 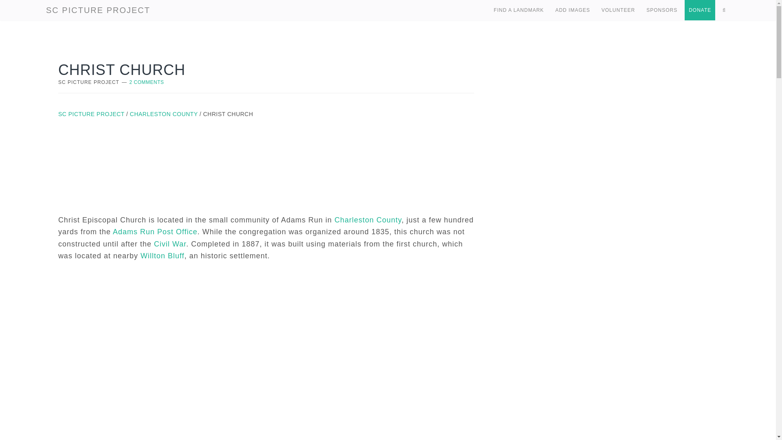 I want to click on DONATE, so click(x=700, y=10).